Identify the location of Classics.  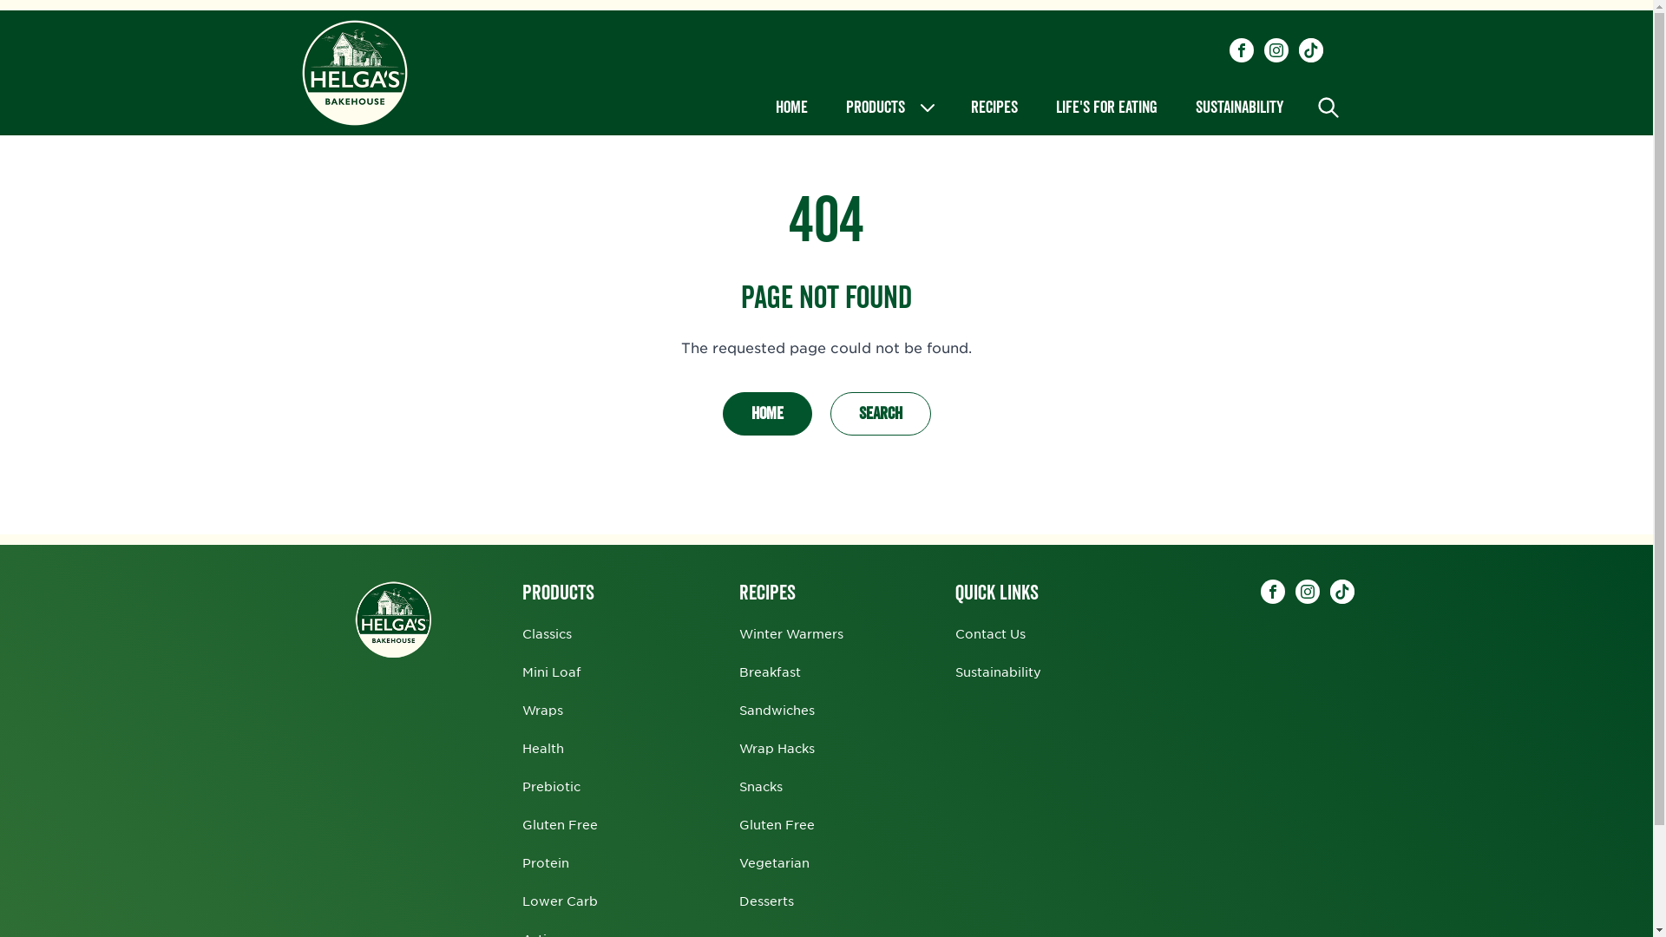
(547, 633).